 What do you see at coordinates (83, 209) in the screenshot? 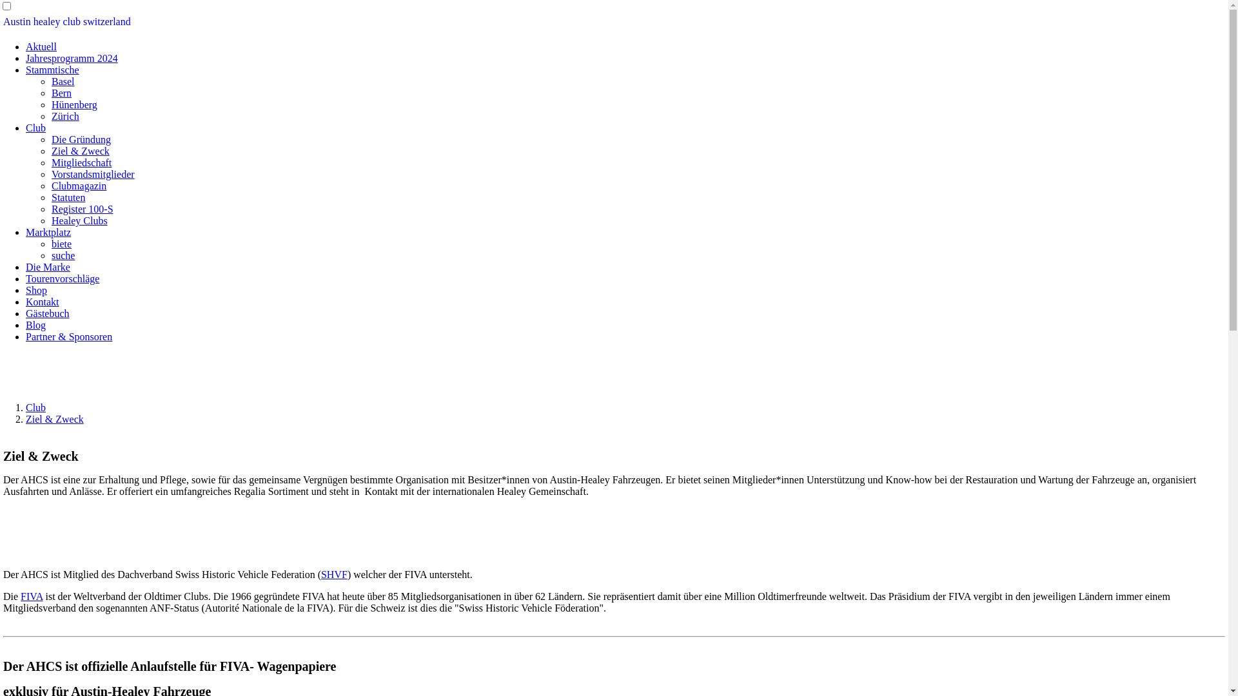
I see `Register 100-S` at bounding box center [83, 209].